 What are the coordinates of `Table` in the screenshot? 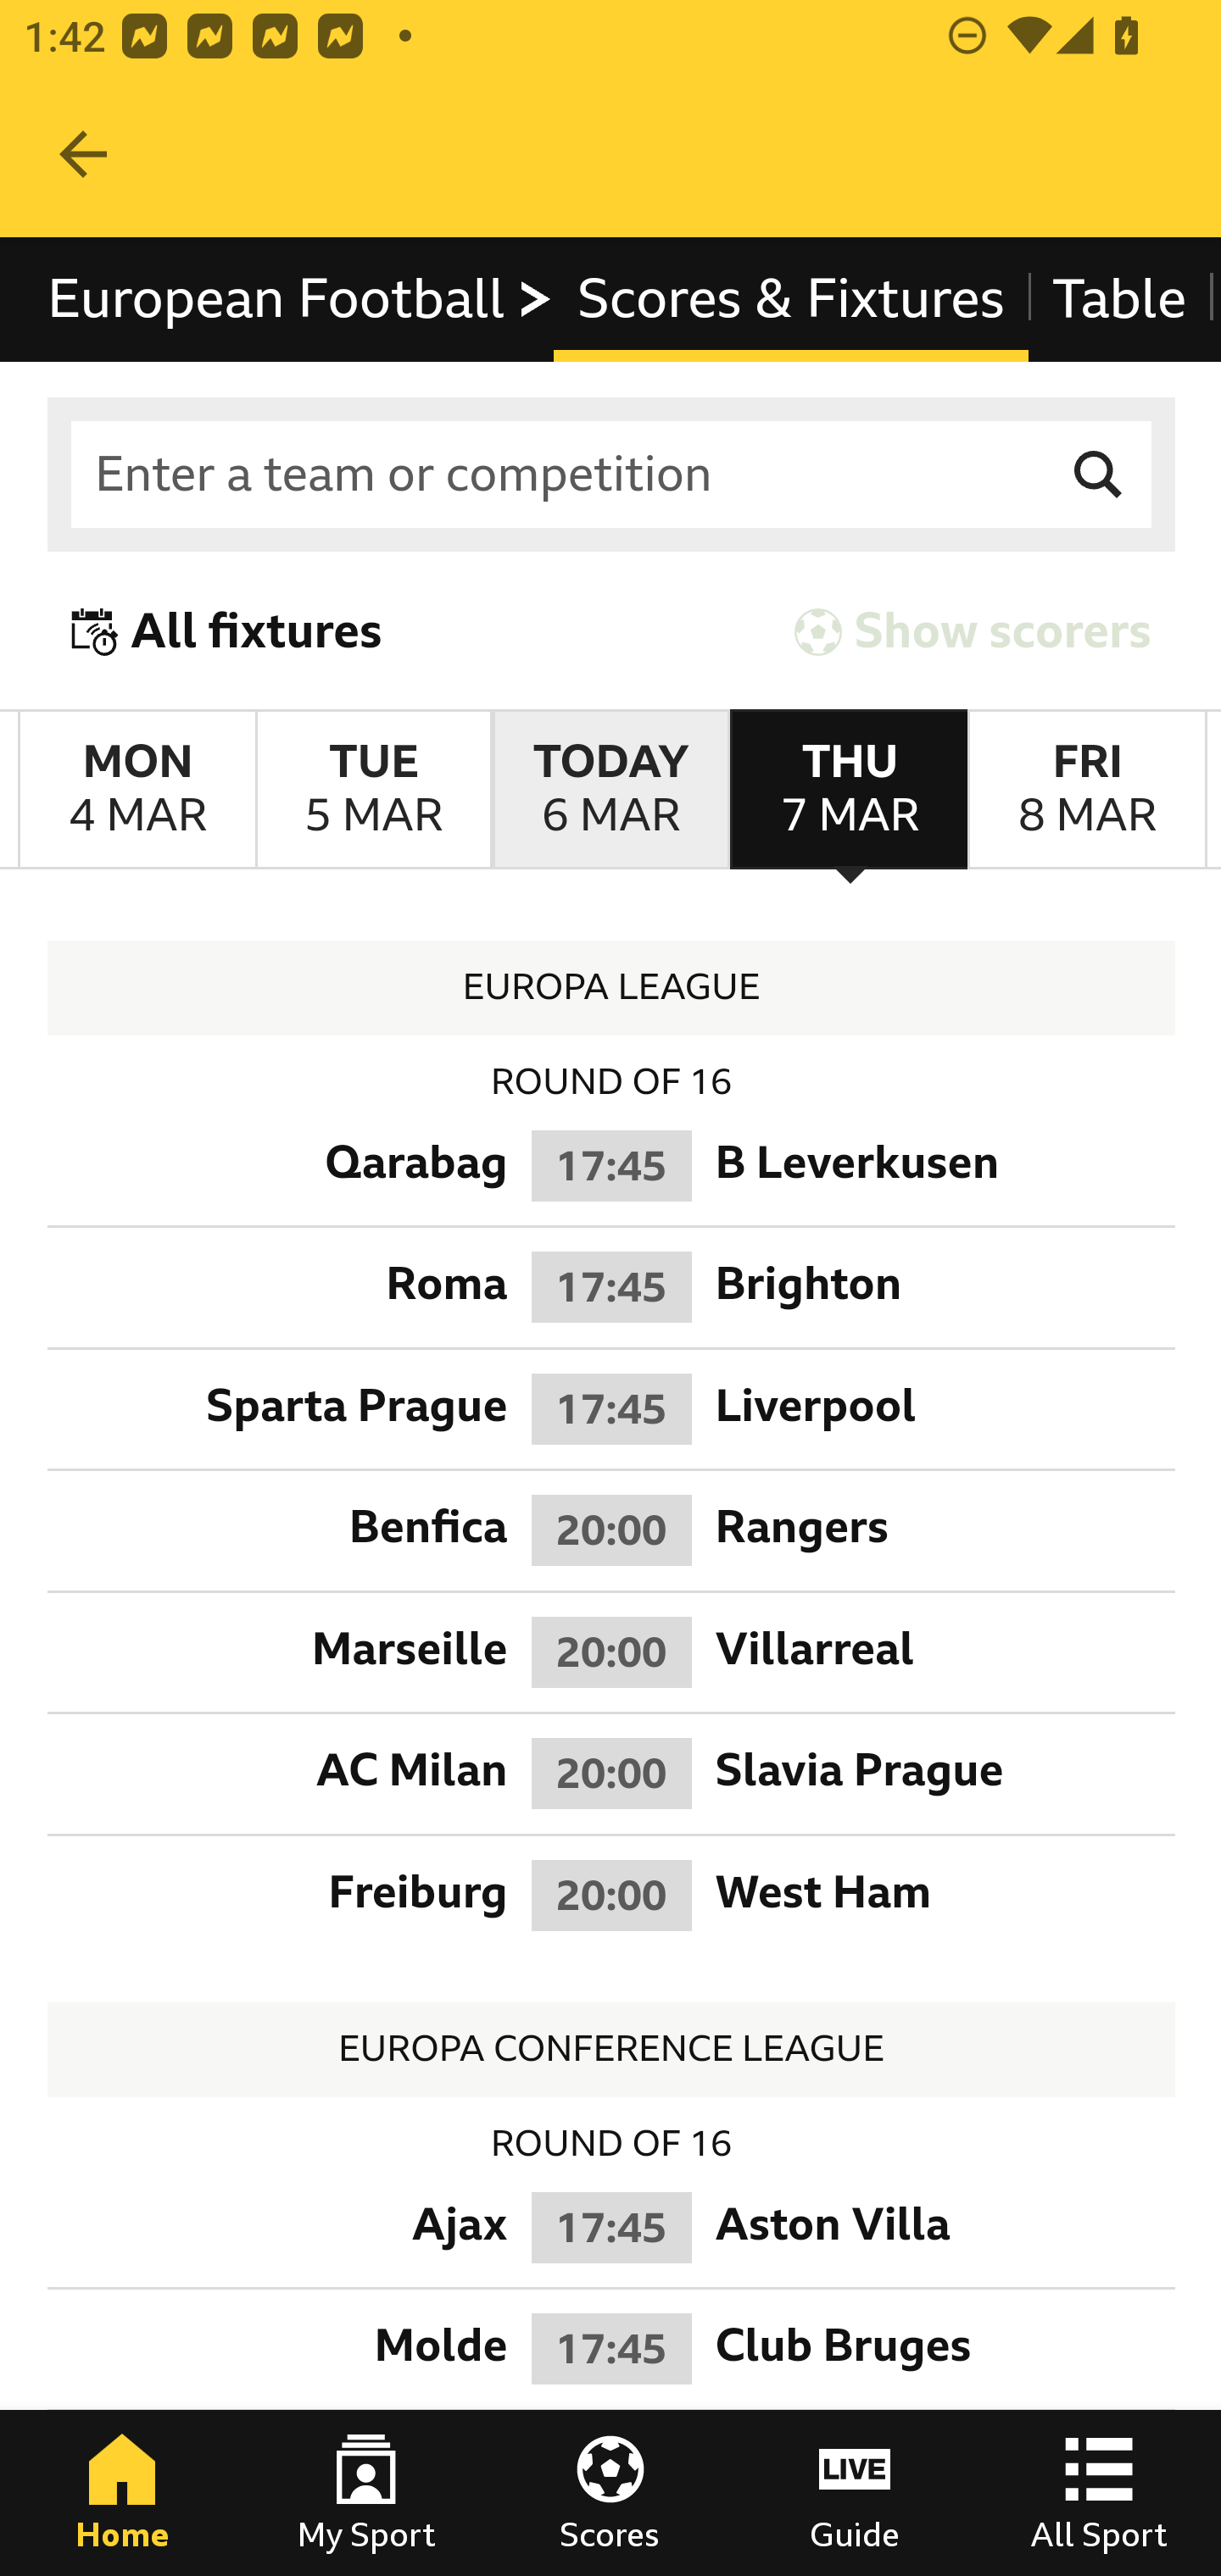 It's located at (1120, 298).